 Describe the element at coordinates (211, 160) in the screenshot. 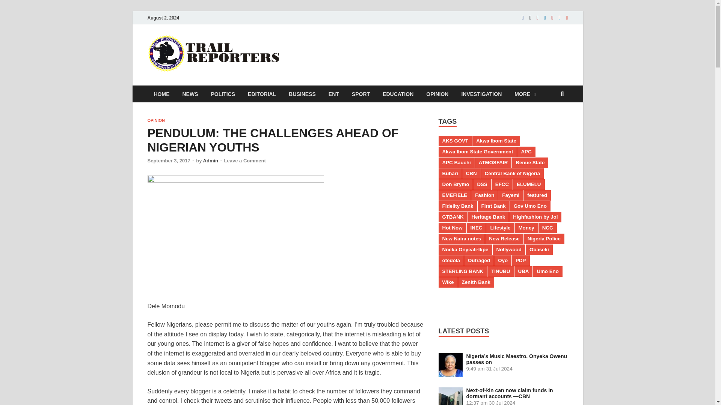

I see `Admin` at that location.